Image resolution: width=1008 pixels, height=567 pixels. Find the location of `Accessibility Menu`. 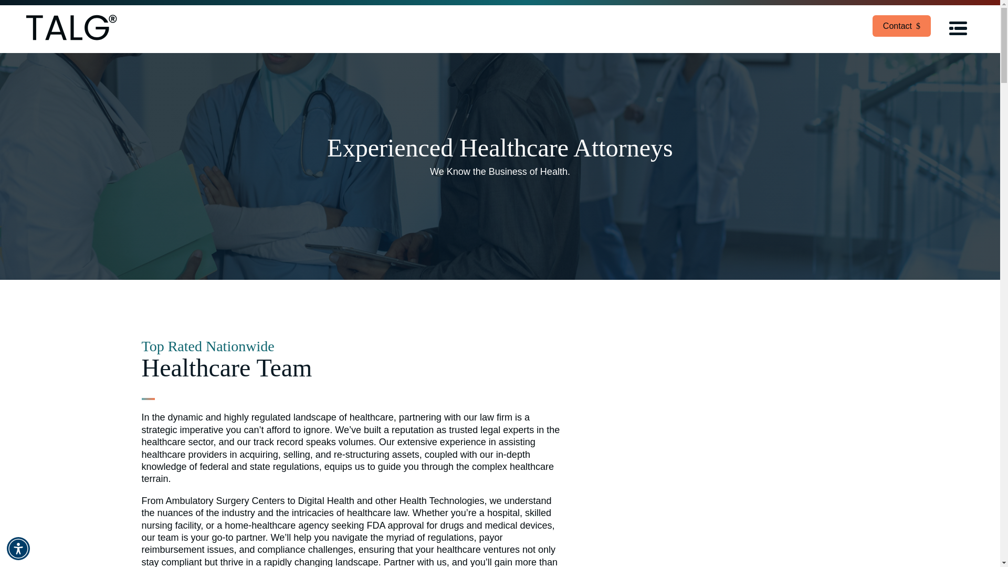

Accessibility Menu is located at coordinates (18, 548).